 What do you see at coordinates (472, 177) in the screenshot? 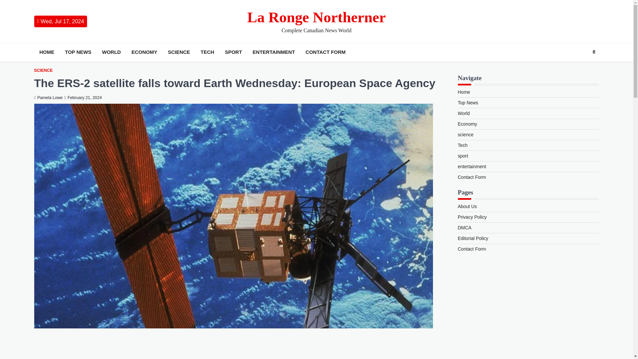
I see `Contact Form` at bounding box center [472, 177].